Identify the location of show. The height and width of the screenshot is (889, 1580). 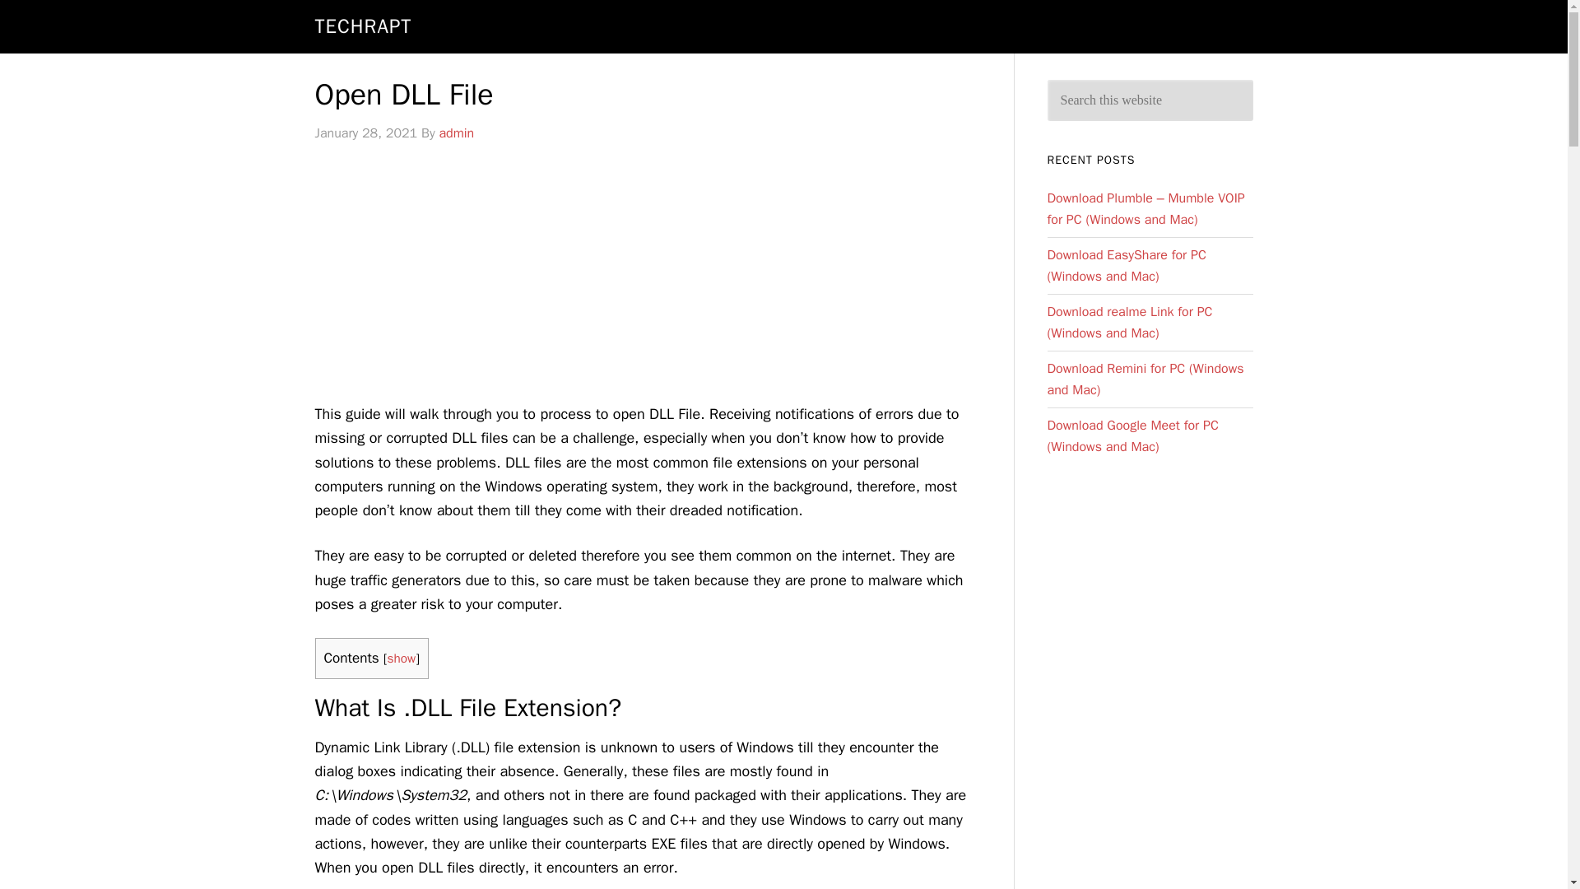
(401, 659).